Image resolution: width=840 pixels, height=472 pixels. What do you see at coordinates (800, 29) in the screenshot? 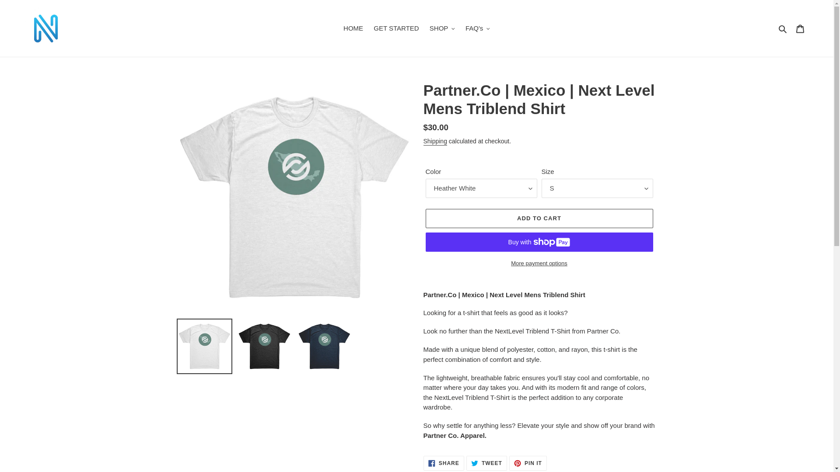
I see `Search` at bounding box center [800, 29].